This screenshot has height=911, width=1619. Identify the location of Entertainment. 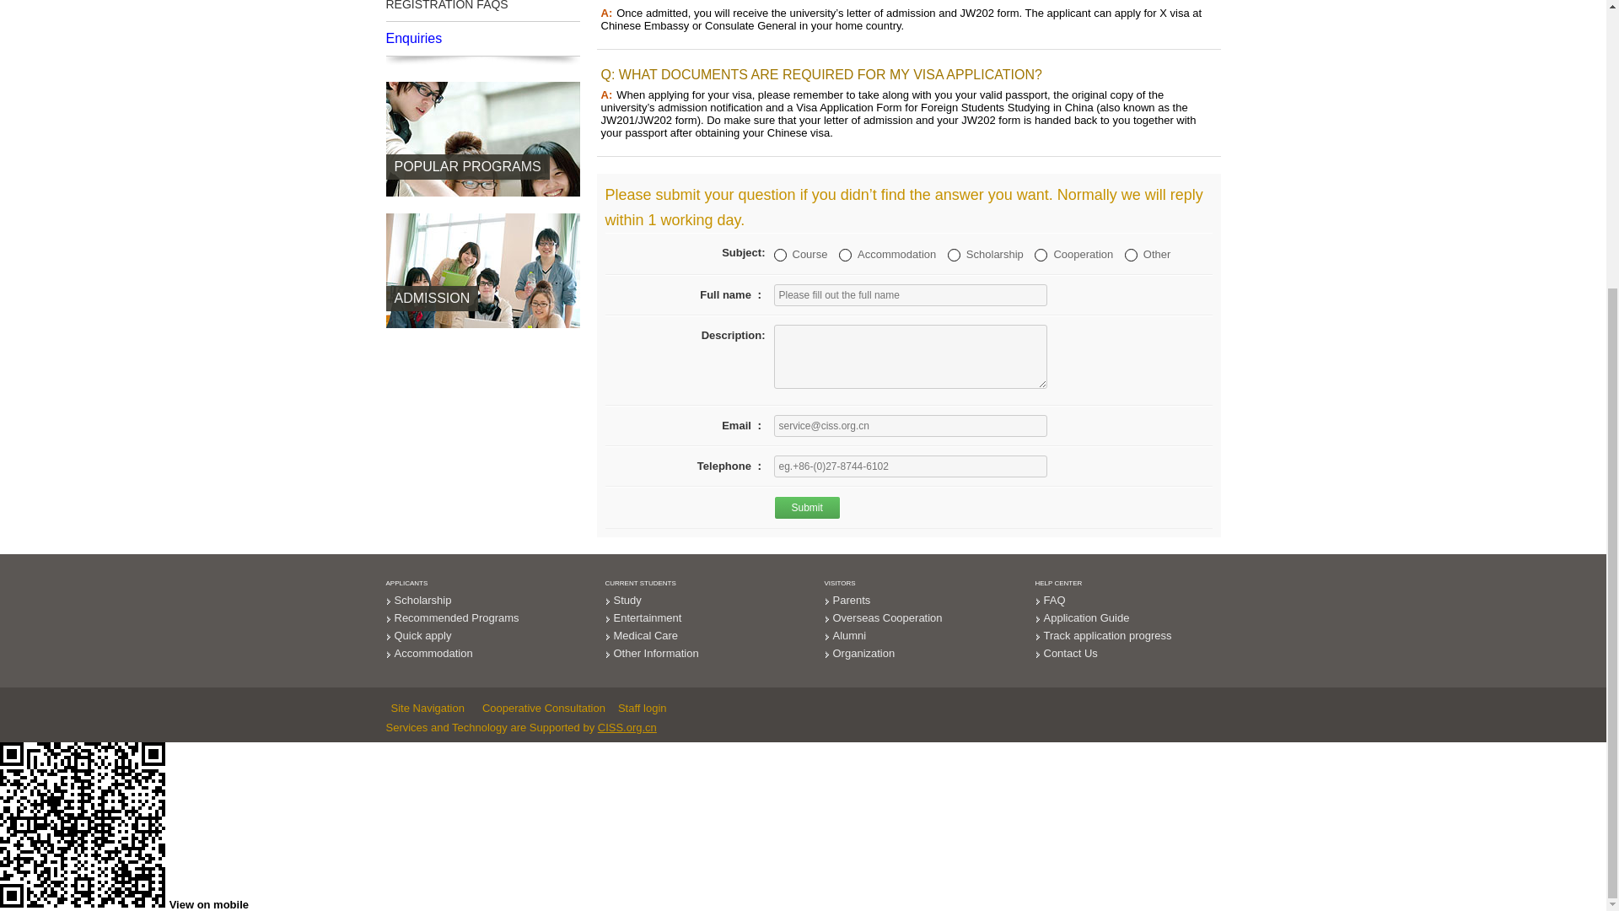
(648, 617).